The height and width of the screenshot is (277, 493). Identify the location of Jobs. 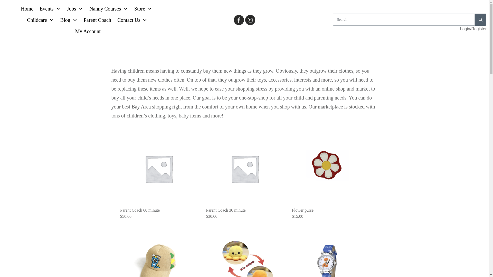
(75, 9).